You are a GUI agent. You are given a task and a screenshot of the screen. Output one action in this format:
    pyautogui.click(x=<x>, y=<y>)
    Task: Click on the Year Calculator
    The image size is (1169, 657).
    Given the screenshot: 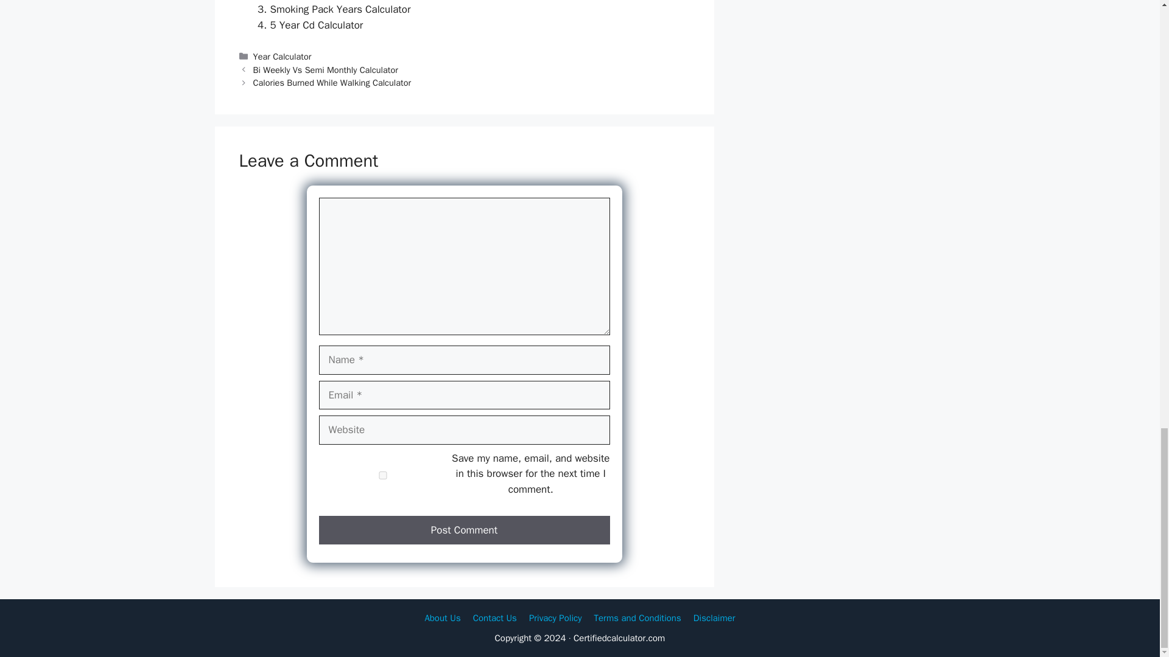 What is the action you would take?
    pyautogui.click(x=283, y=56)
    